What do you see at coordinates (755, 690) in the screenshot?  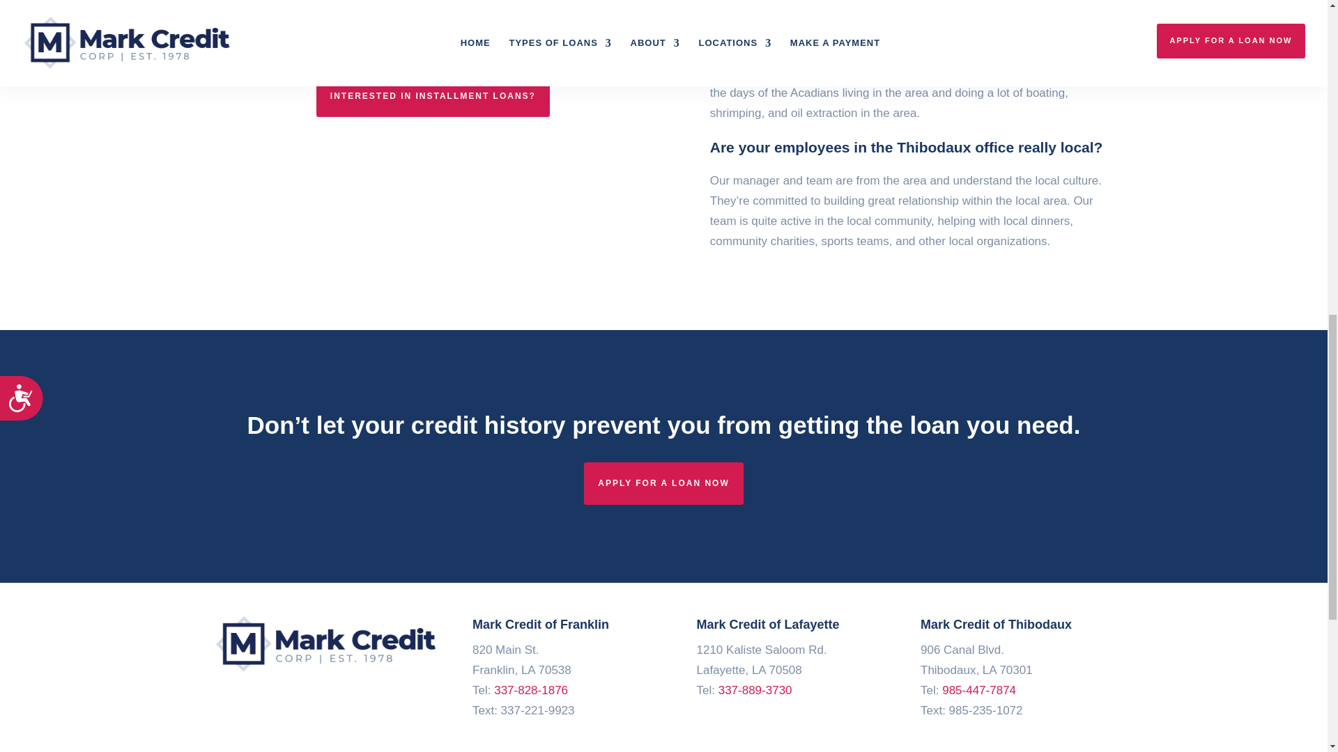 I see `337-889-3730` at bounding box center [755, 690].